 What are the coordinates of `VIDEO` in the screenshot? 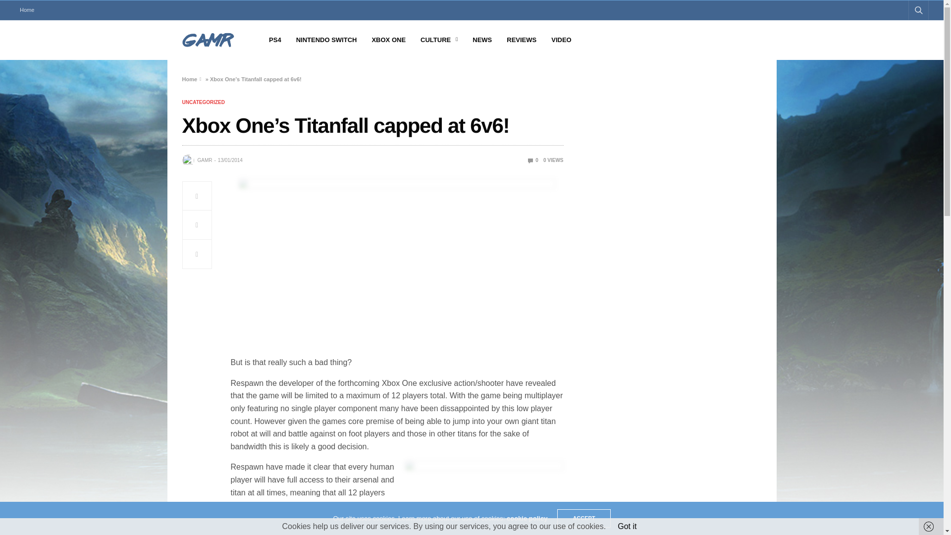 It's located at (561, 40).